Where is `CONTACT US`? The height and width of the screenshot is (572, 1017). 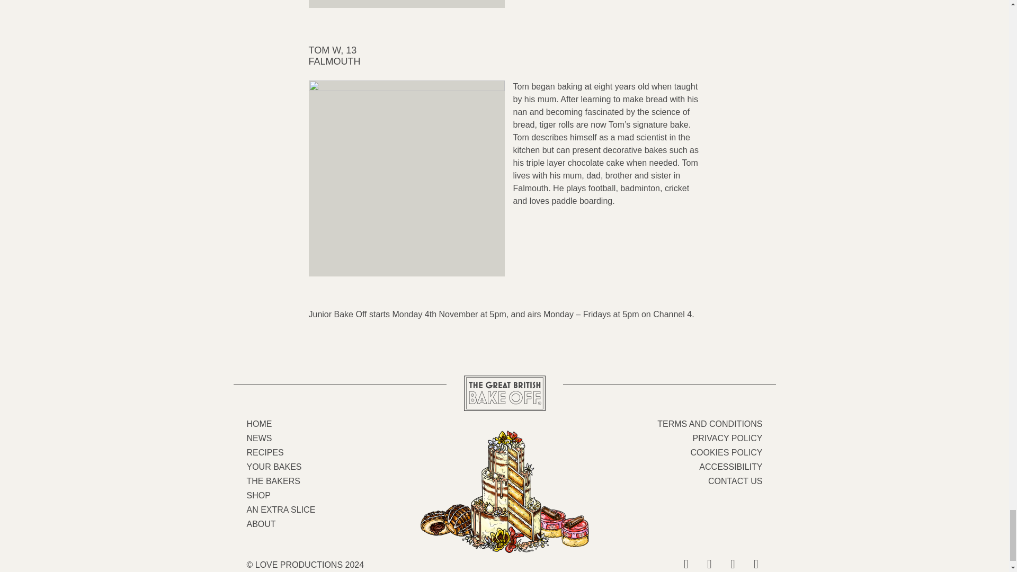
CONTACT US is located at coordinates (735, 481).